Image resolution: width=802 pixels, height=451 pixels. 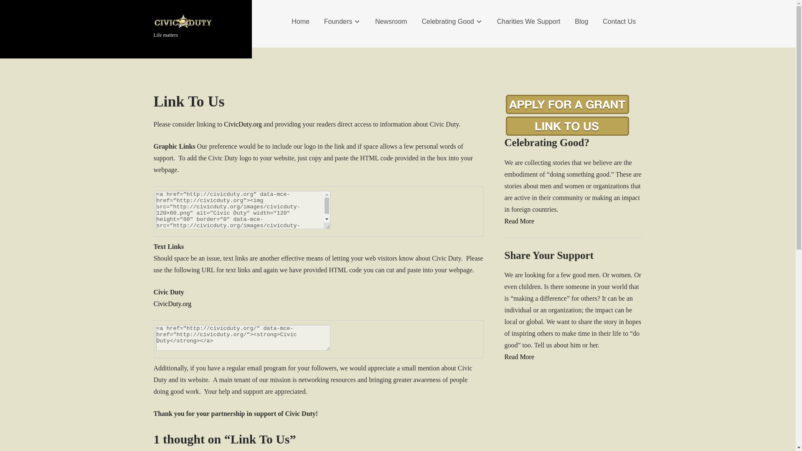 I want to click on Home, so click(x=301, y=22).